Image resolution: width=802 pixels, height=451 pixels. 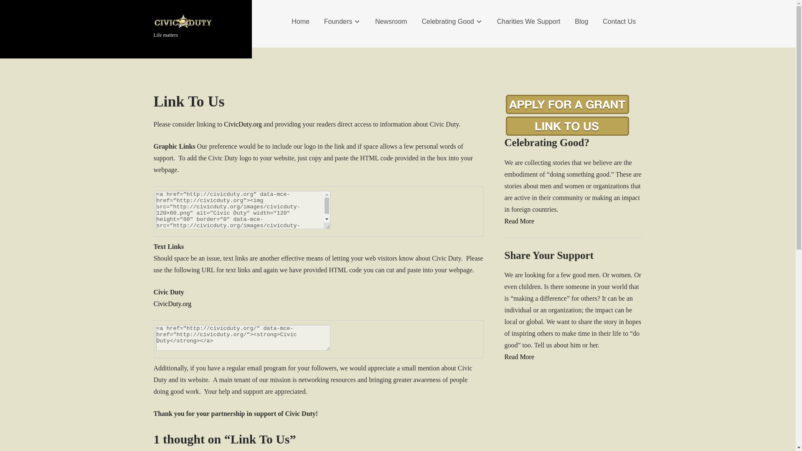 I want to click on Home, so click(x=301, y=22).